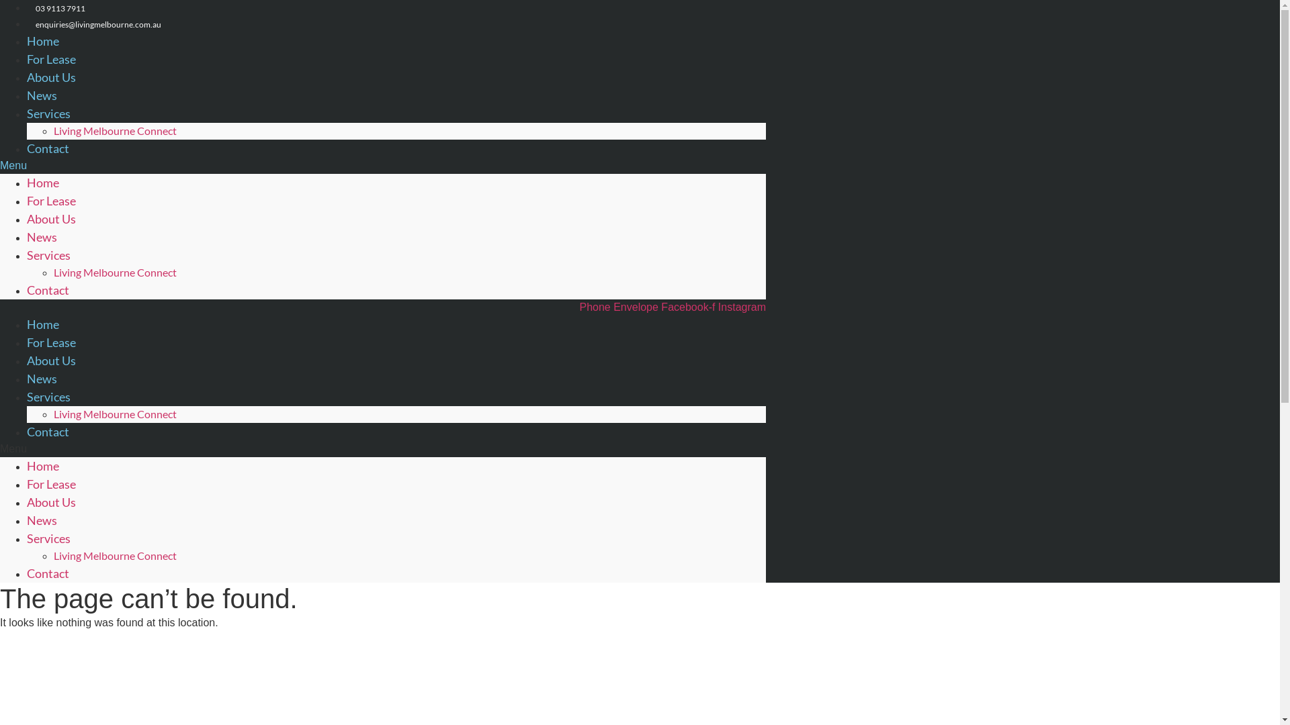 The height and width of the screenshot is (725, 1290). I want to click on Living Melbourne Connect, so click(116, 130).